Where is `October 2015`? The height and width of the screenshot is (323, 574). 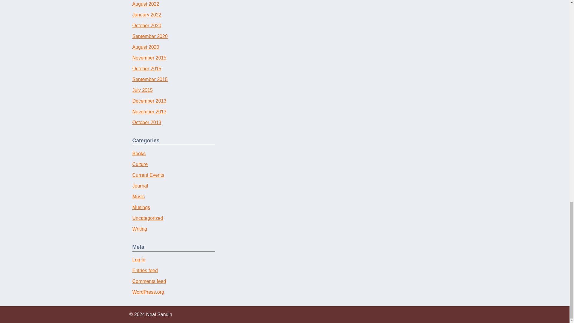 October 2015 is located at coordinates (146, 68).